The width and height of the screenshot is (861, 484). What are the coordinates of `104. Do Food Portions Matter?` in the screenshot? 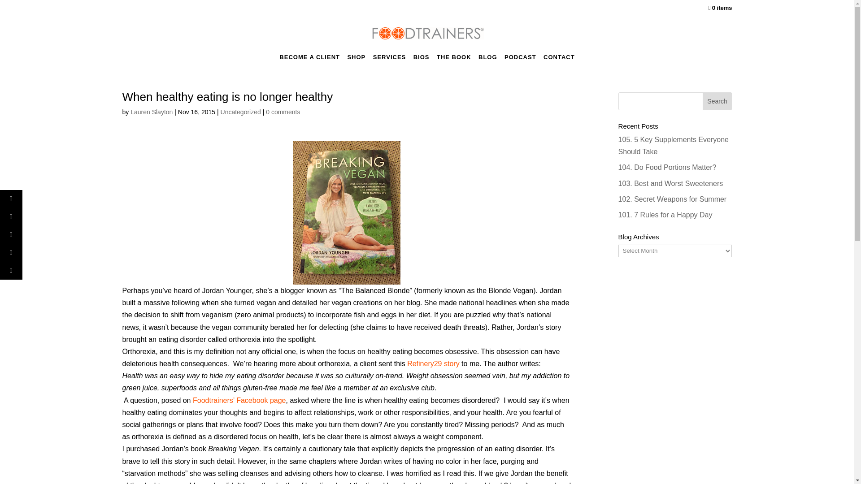 It's located at (667, 168).